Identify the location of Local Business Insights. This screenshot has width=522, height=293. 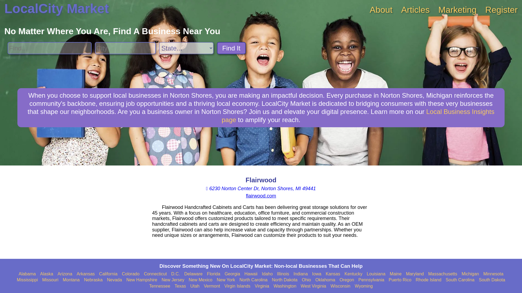
(358, 116).